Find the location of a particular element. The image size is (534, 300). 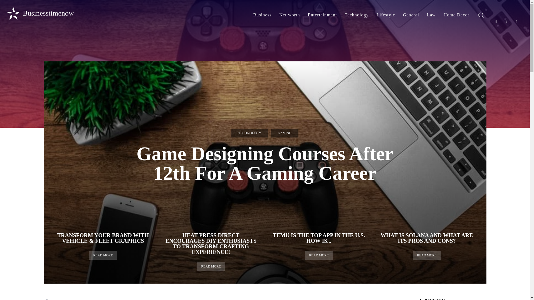

Linkedin is located at coordinates (506, 22).